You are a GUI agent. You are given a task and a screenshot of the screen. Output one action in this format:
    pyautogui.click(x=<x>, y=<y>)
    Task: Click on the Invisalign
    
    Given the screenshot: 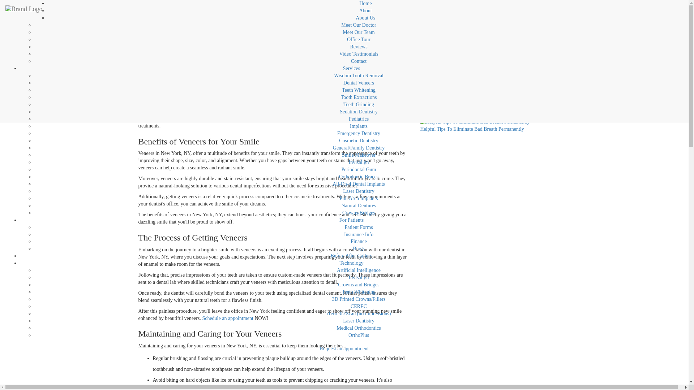 What is the action you would take?
    pyautogui.click(x=358, y=162)
    